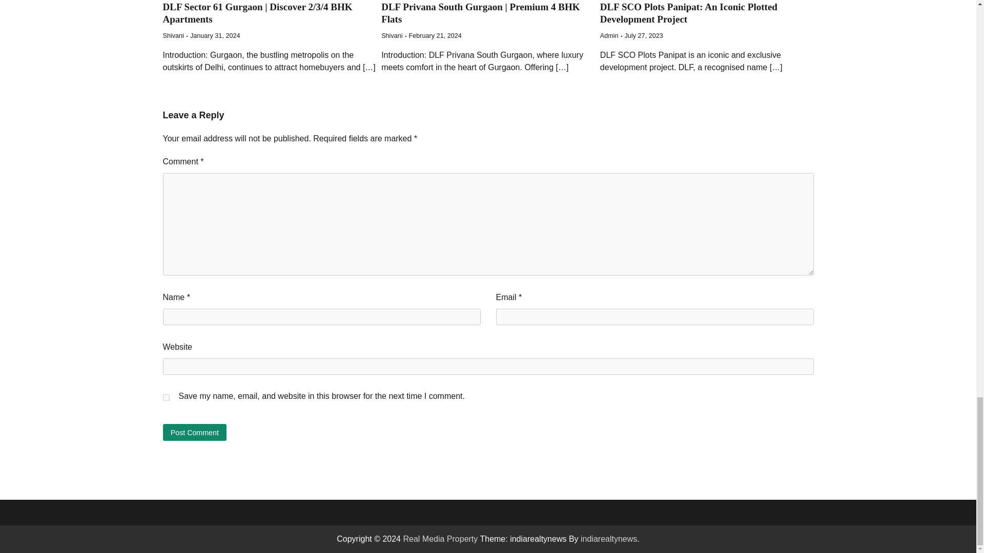  Describe the element at coordinates (392, 35) in the screenshot. I see `Shivani` at that location.